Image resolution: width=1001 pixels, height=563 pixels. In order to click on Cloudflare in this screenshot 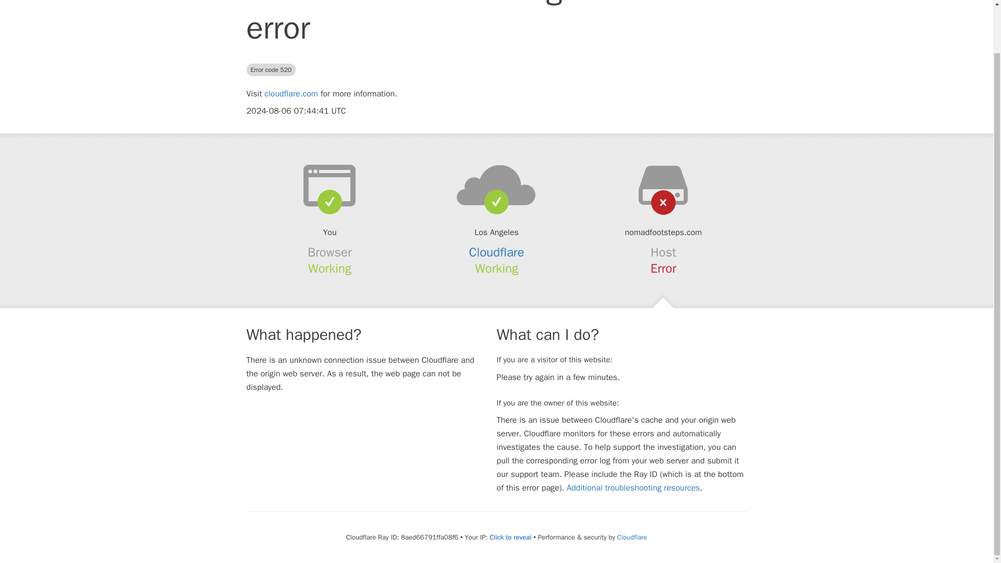, I will do `click(497, 252)`.